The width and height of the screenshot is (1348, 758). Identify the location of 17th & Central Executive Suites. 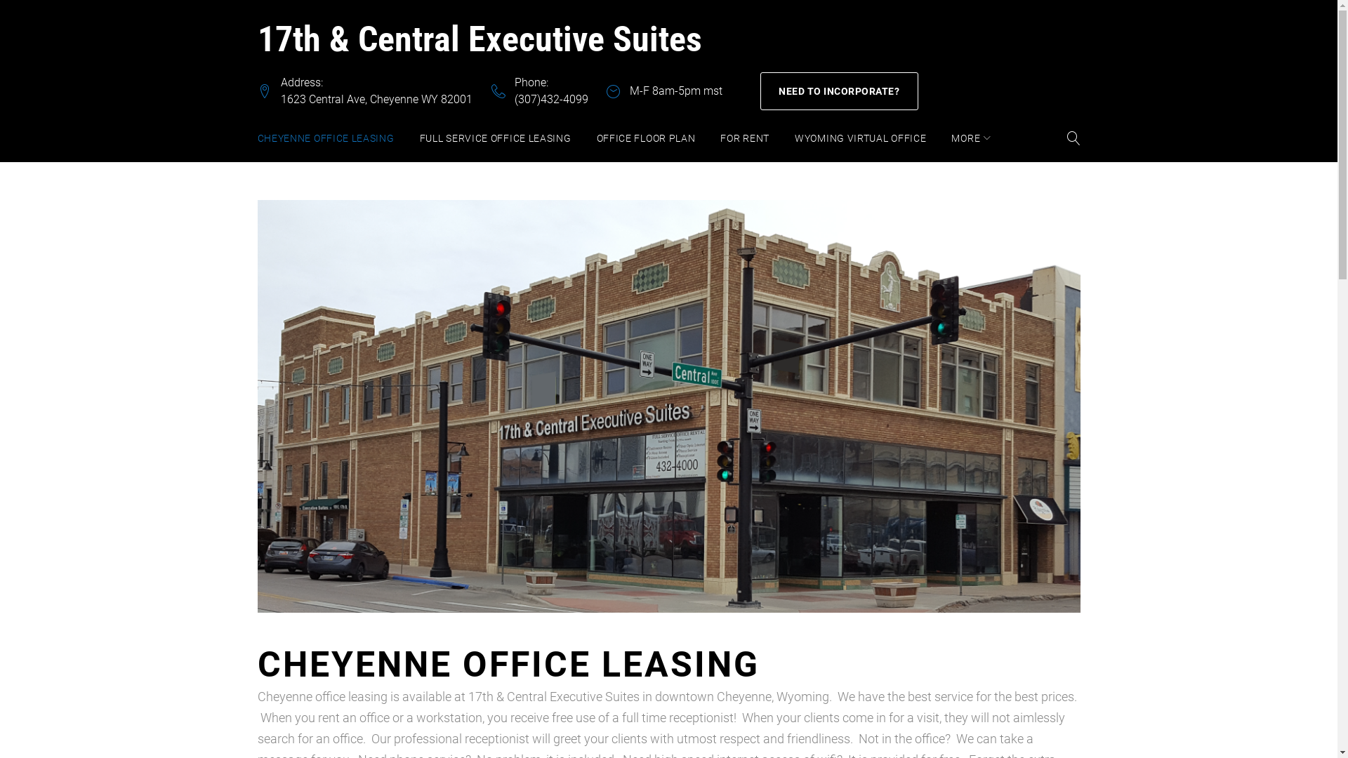
(479, 39).